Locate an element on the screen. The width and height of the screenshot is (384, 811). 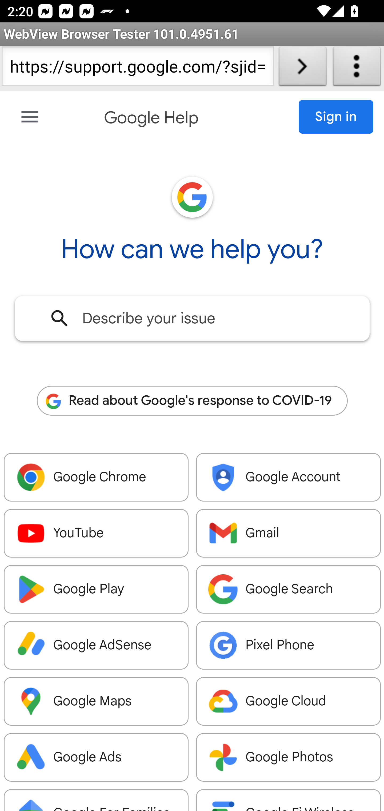
Search is located at coordinates (60, 318).